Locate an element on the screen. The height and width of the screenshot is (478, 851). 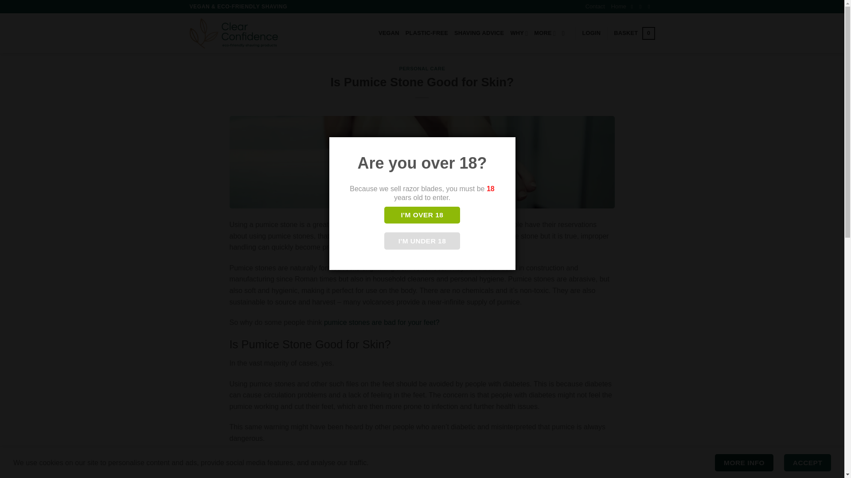
Home is located at coordinates (619, 7).